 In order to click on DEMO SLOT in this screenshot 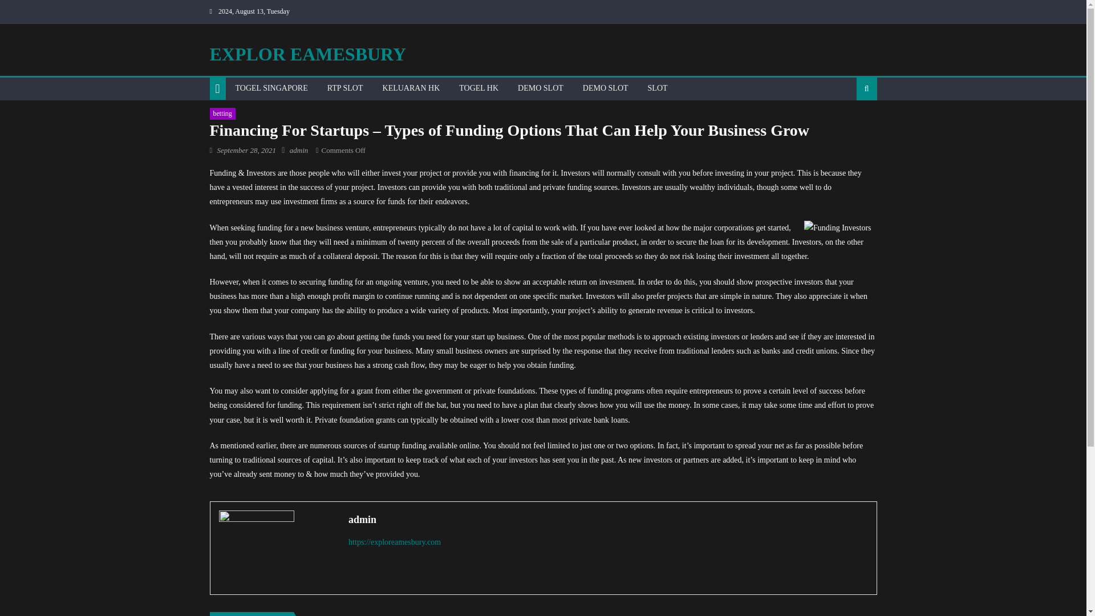, I will do `click(540, 88)`.